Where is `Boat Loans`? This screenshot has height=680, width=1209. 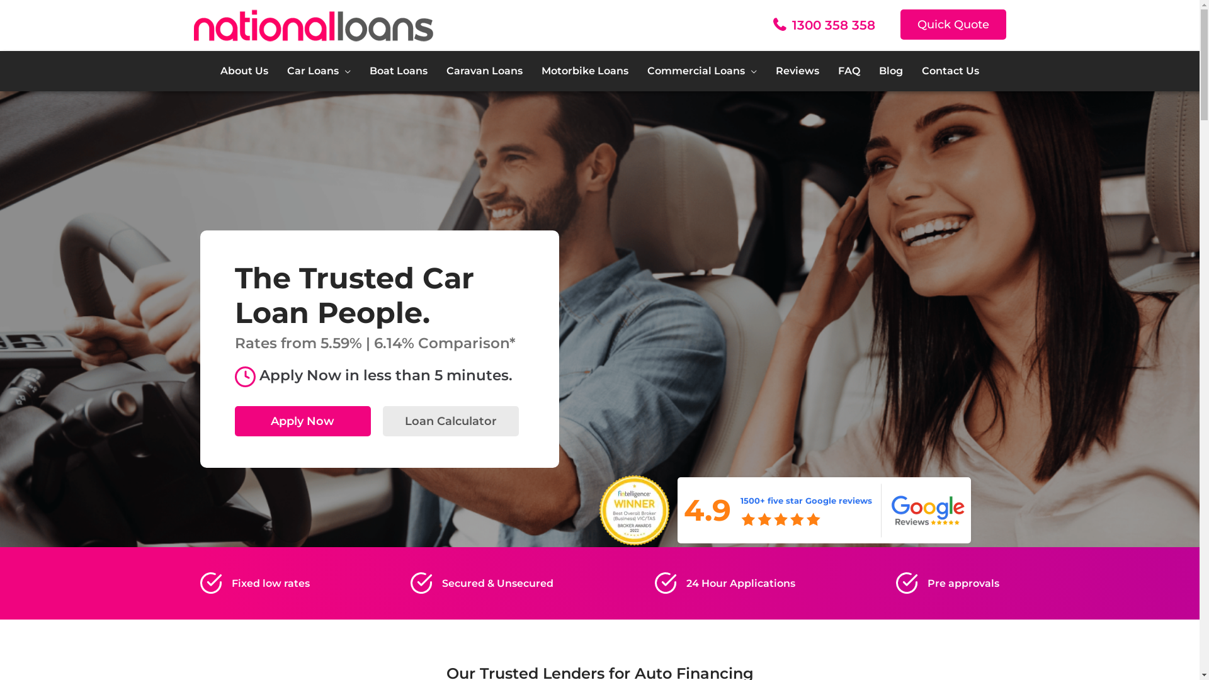 Boat Loans is located at coordinates (399, 71).